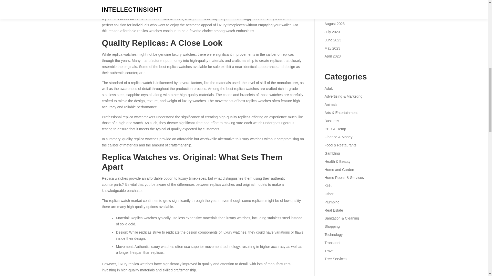 Image resolution: width=492 pixels, height=276 pixels. Describe the element at coordinates (337, 1) in the screenshot. I see `November 2023` at that location.